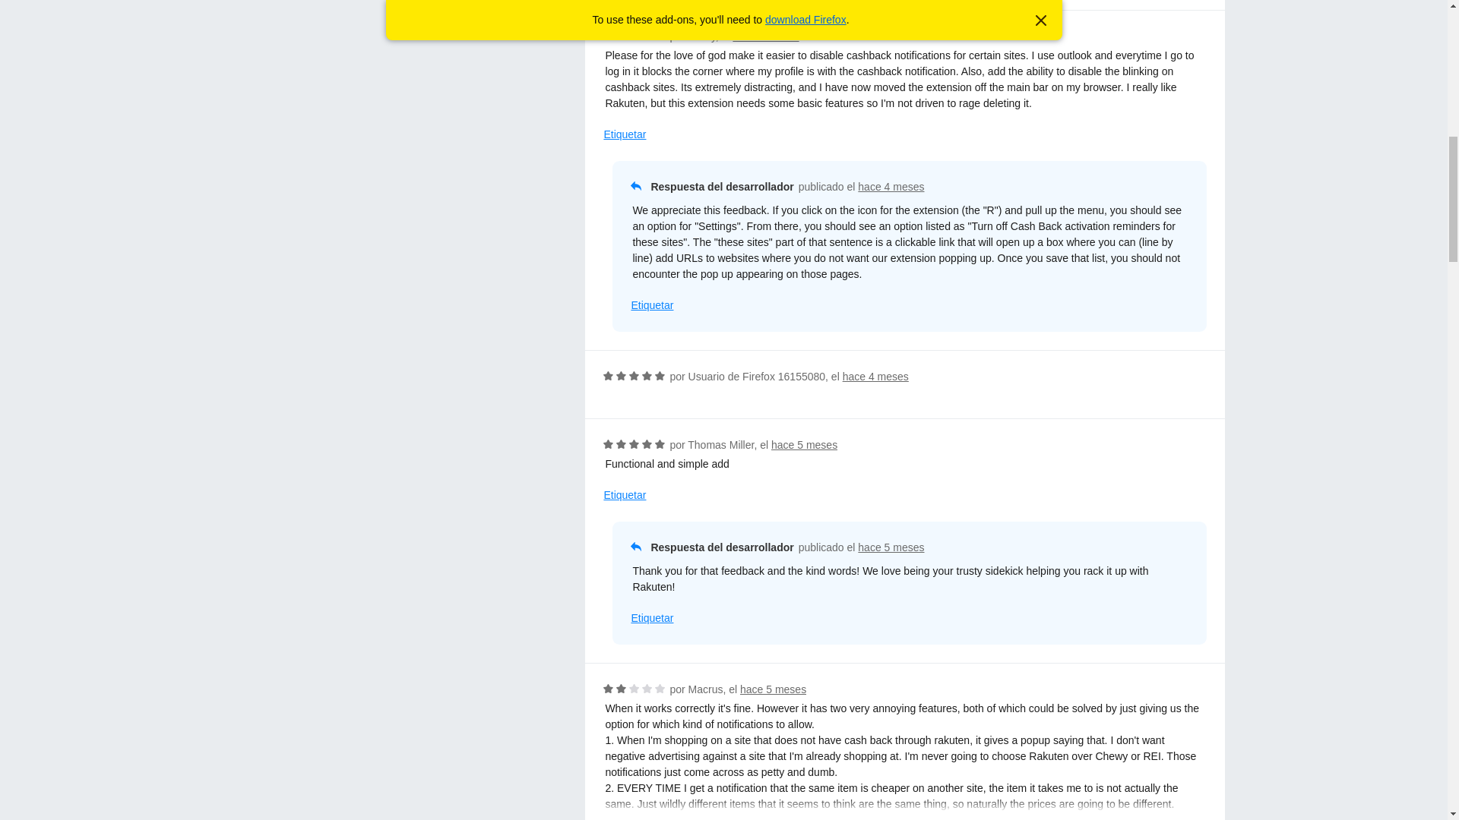 Image resolution: width=1459 pixels, height=820 pixels. I want to click on hace 5 meses, so click(891, 547).